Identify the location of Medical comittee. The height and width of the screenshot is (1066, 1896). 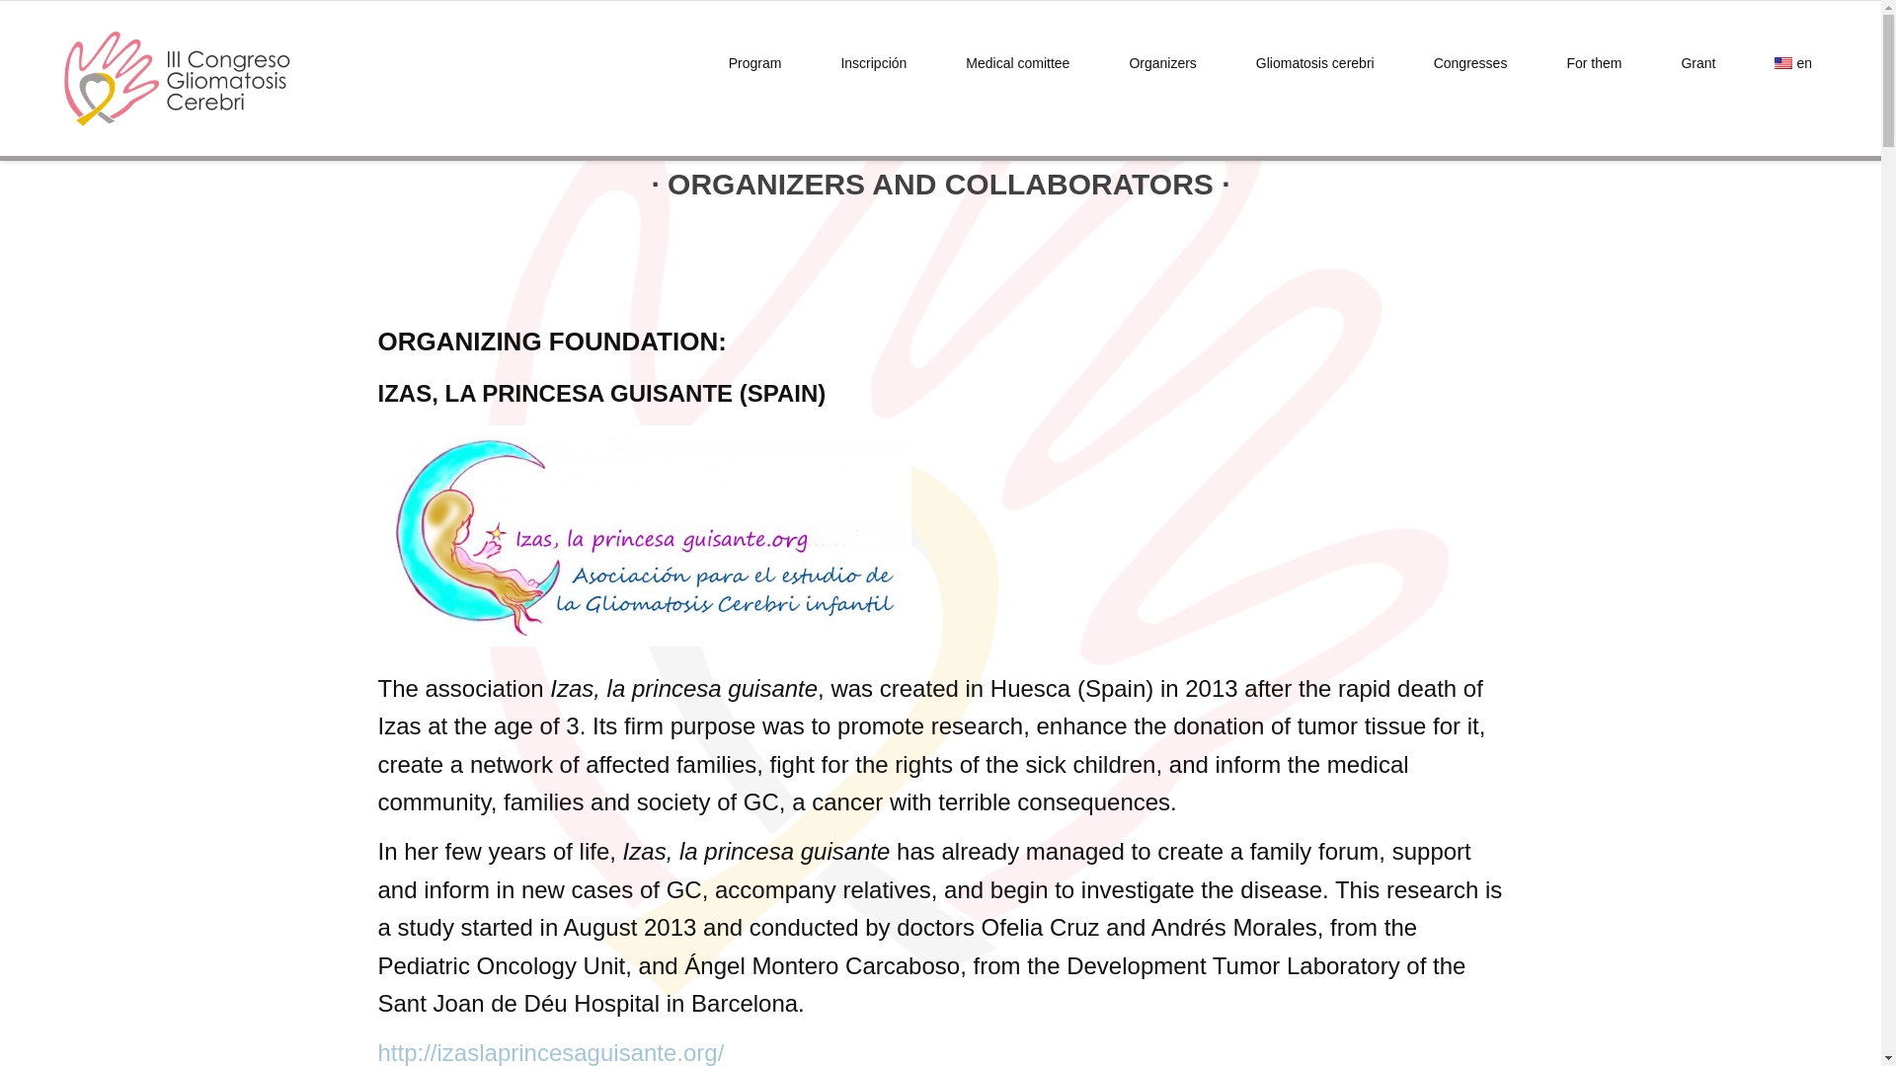
(1017, 63).